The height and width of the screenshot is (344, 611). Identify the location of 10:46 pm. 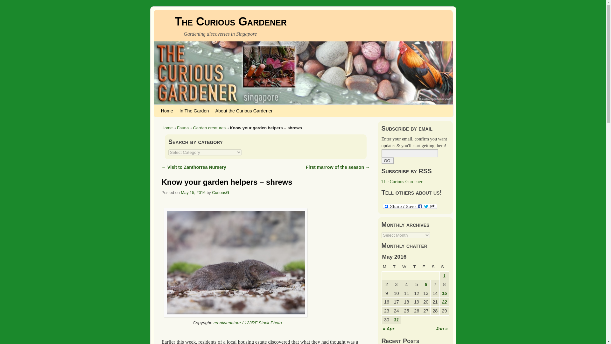
(193, 192).